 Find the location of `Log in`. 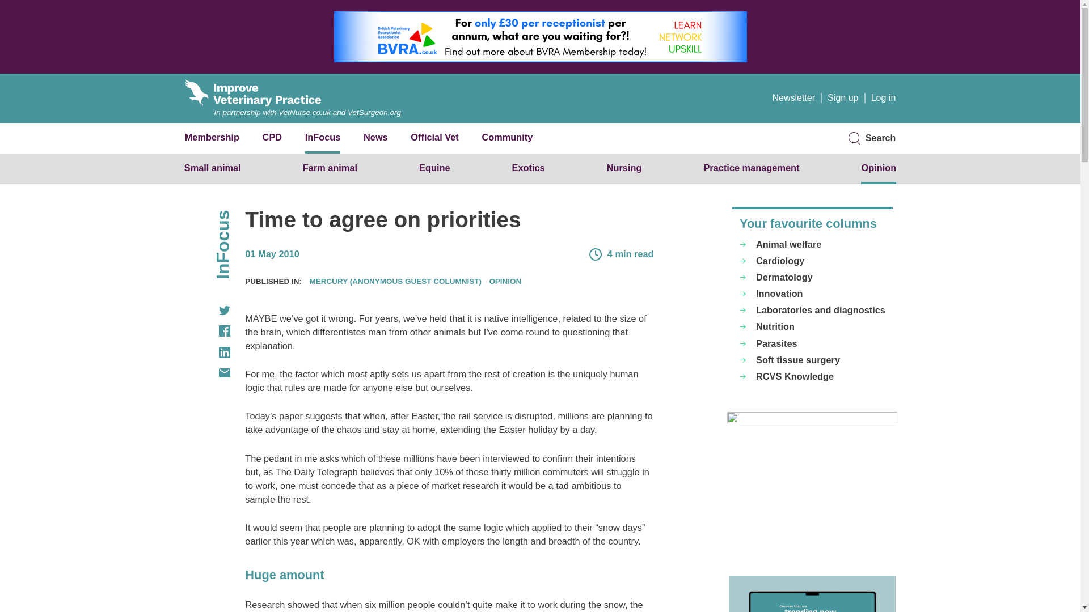

Log in is located at coordinates (884, 97).